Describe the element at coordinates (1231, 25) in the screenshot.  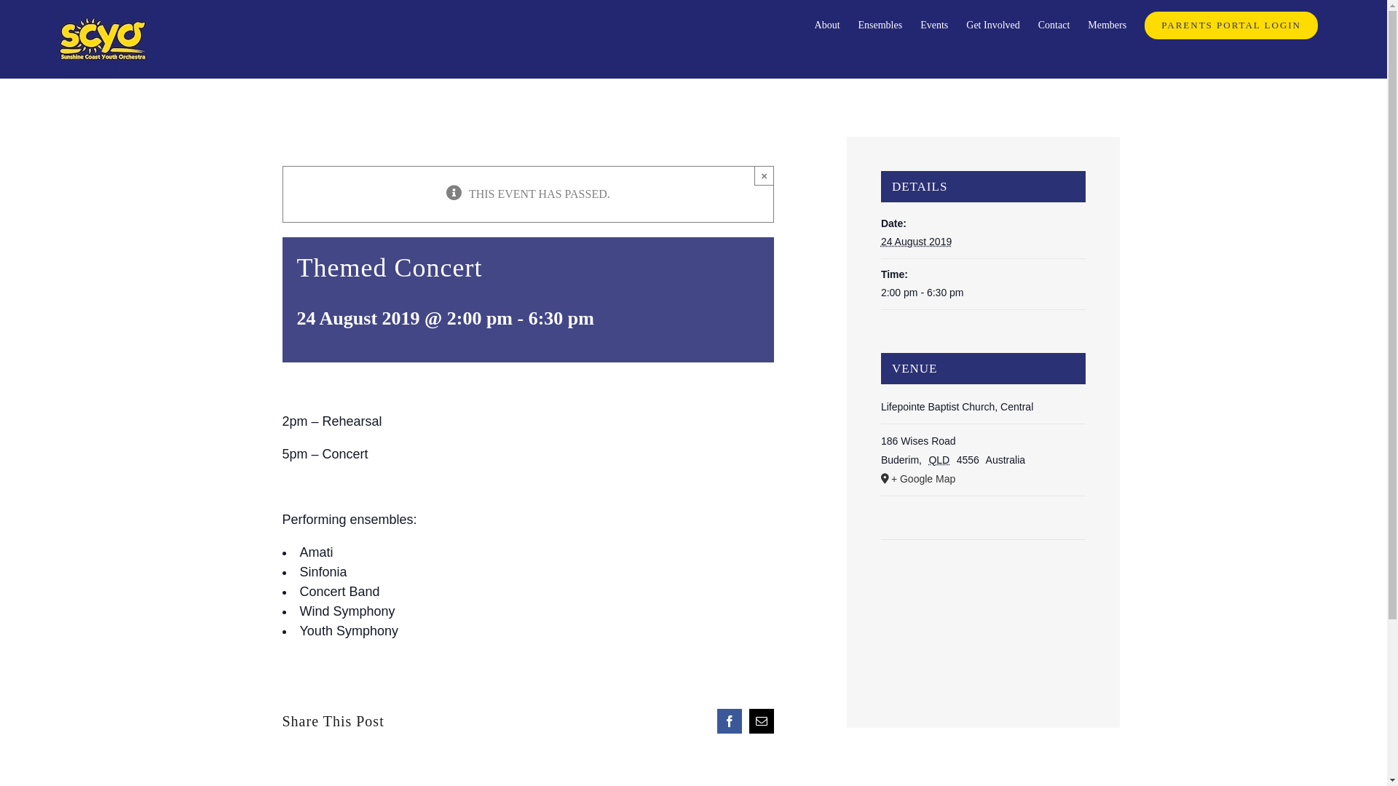
I see `PARENTS PORTAL LOGIN` at that location.